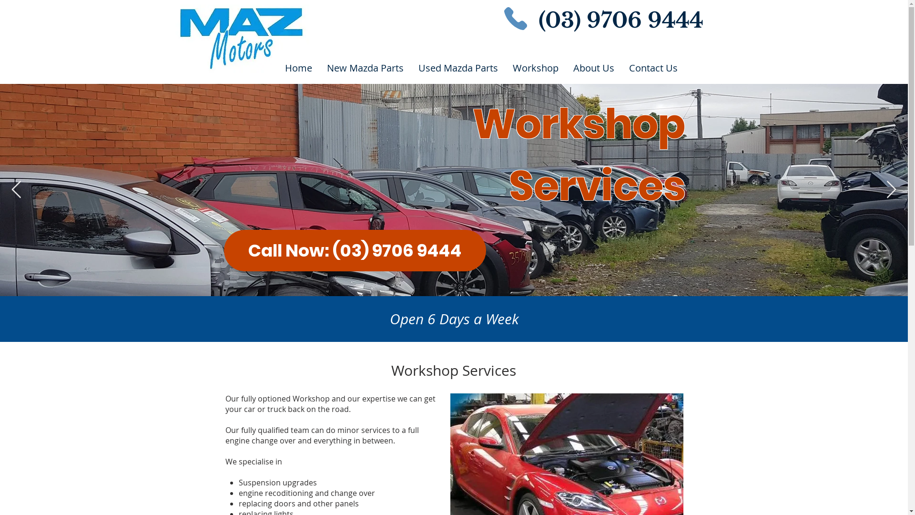  I want to click on Call Now: (03) 9706 9444, so click(355, 251).